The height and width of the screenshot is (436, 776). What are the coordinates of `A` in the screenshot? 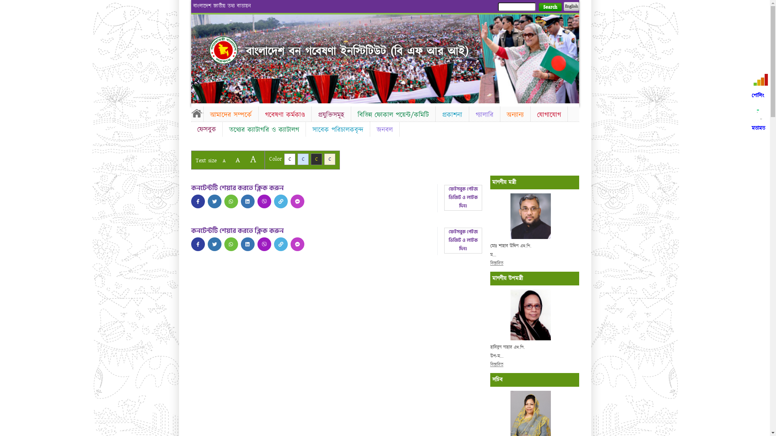 It's located at (238, 160).